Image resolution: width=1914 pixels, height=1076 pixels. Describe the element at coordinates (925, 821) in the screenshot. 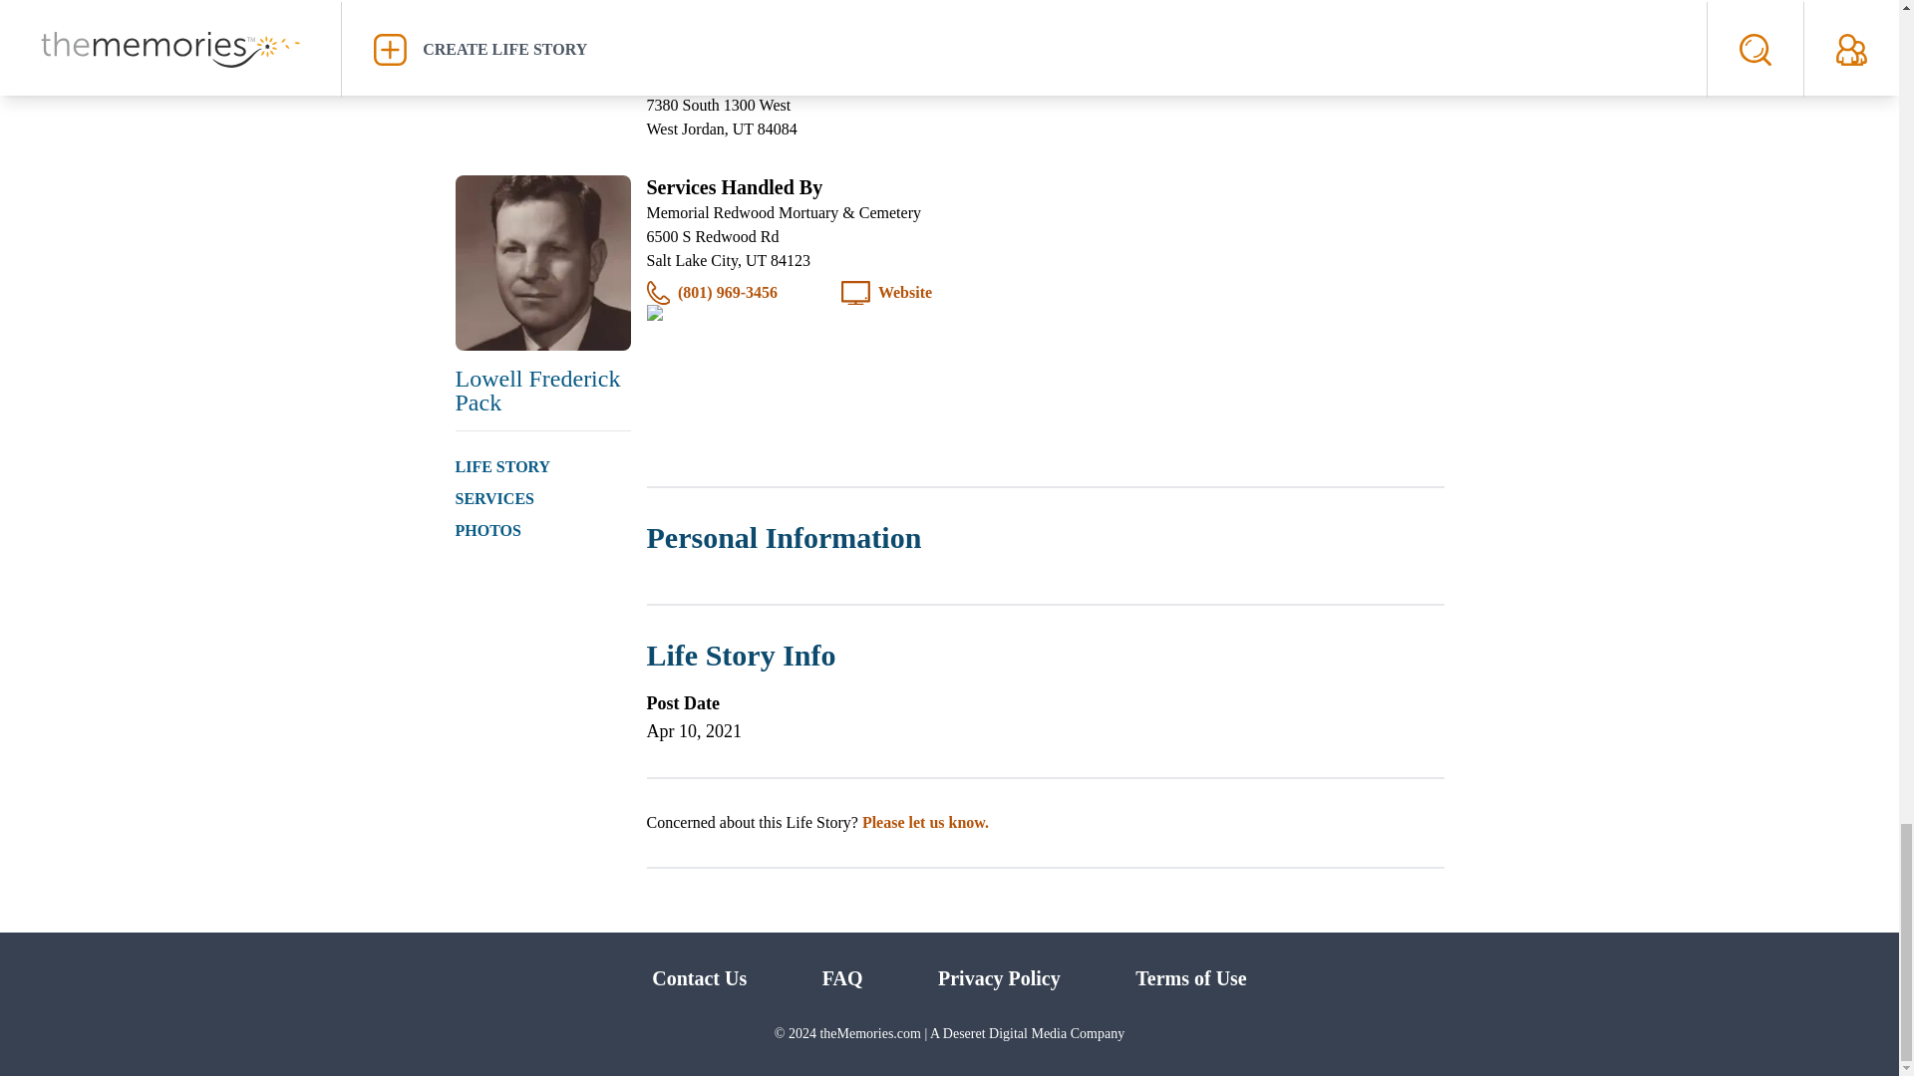

I see `Please let us know.` at that location.